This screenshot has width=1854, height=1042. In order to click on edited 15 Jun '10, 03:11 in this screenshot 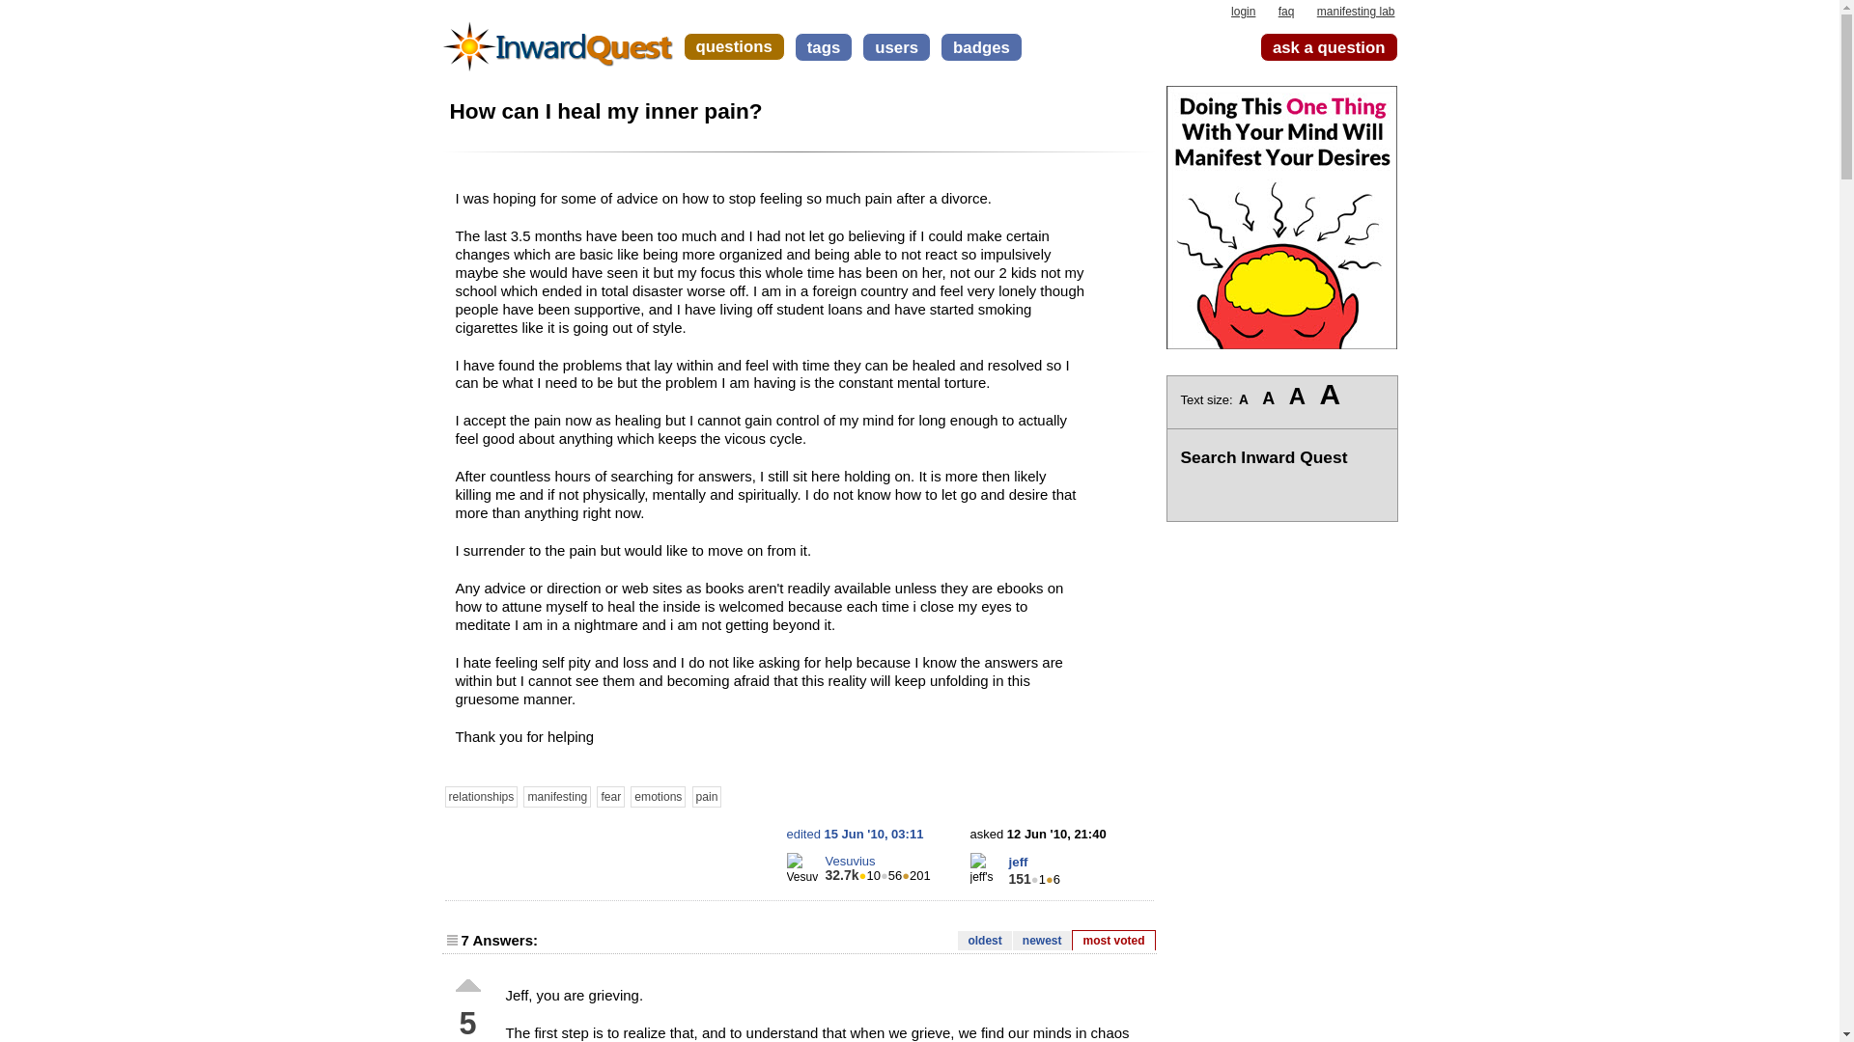, I will do `click(855, 834)`.